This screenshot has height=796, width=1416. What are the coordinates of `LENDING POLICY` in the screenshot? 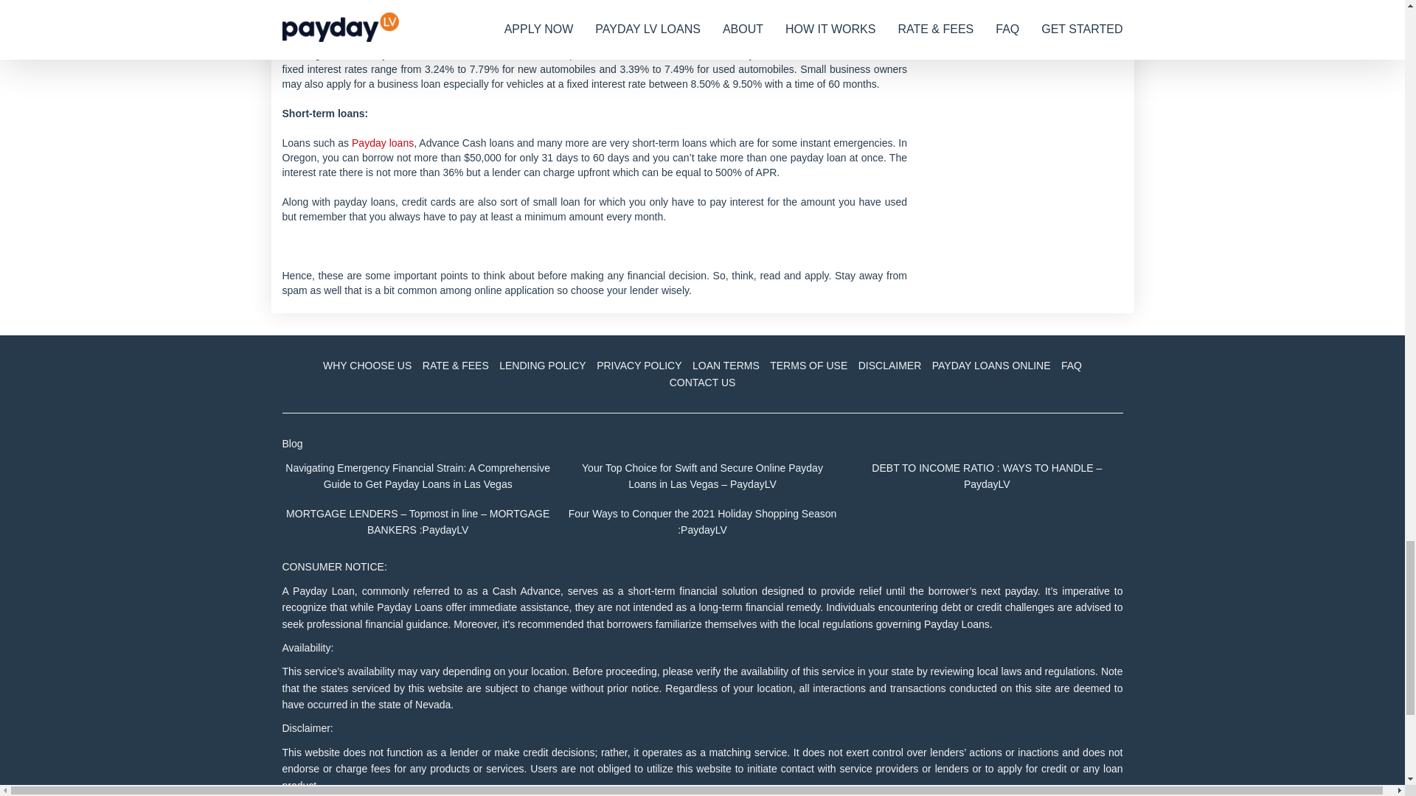 It's located at (542, 366).